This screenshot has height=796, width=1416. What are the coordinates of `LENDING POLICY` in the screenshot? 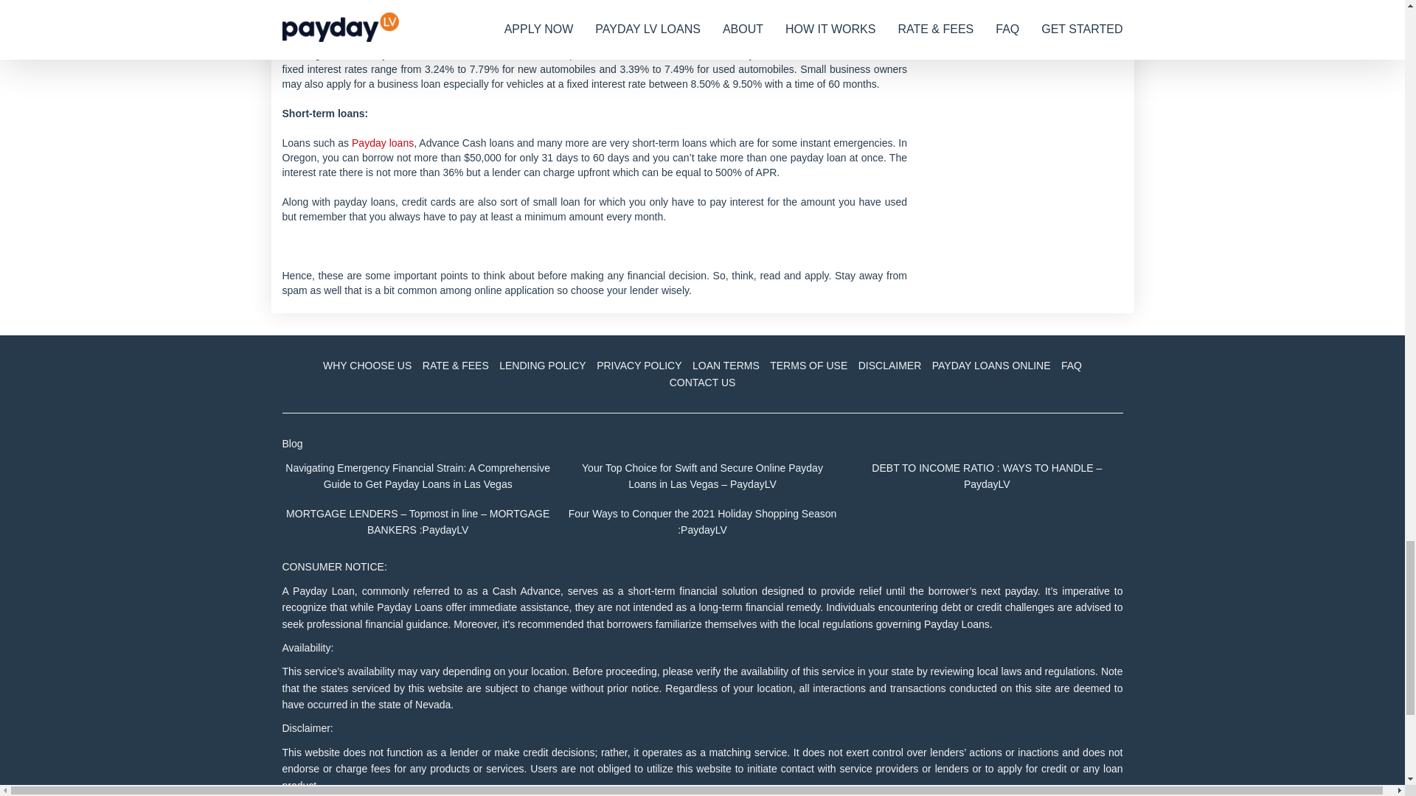 It's located at (542, 366).